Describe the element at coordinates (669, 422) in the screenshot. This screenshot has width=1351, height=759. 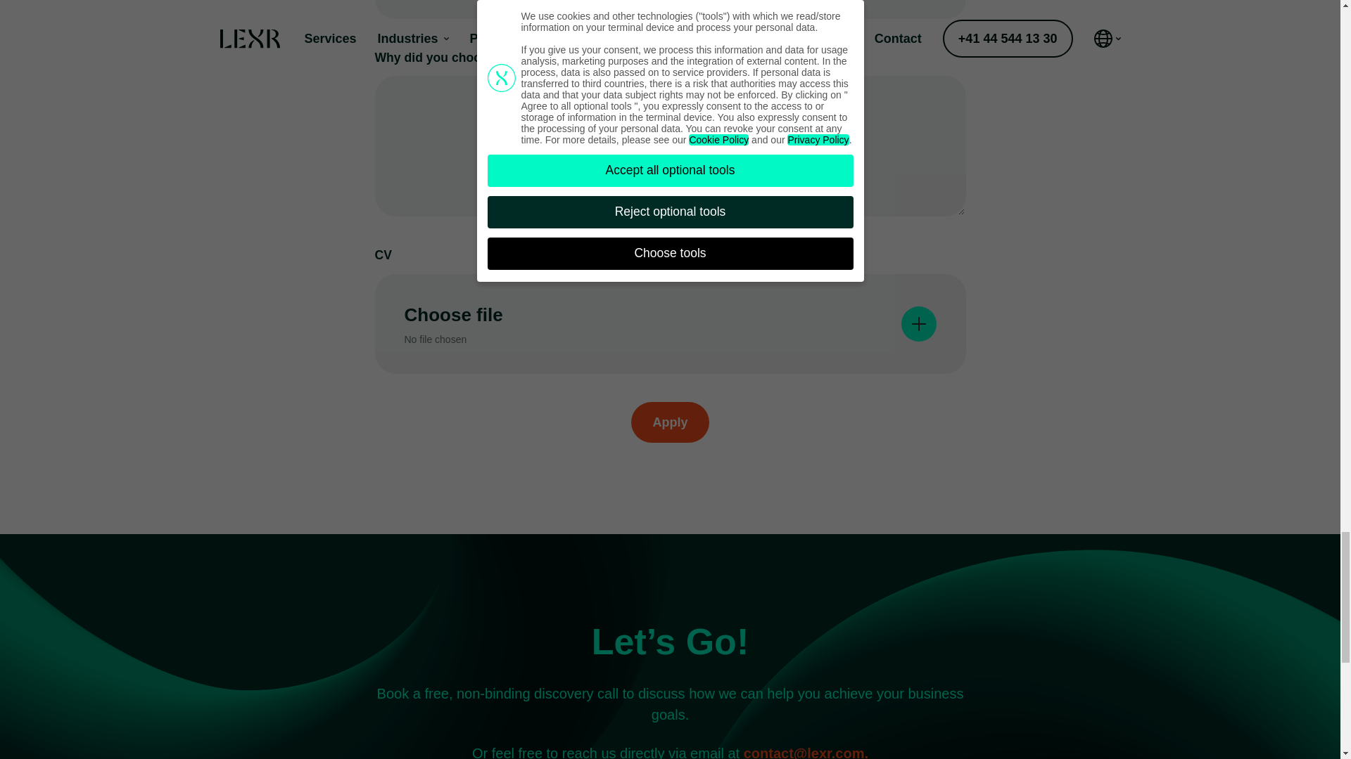
I see `Apply` at that location.